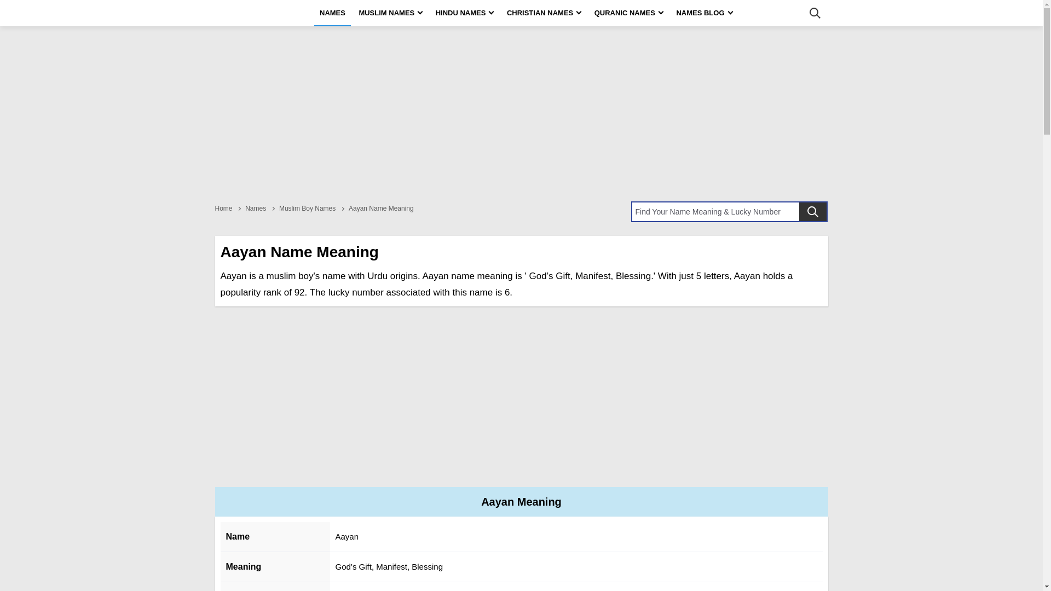  What do you see at coordinates (464, 13) in the screenshot?
I see `HINDU NAMES` at bounding box center [464, 13].